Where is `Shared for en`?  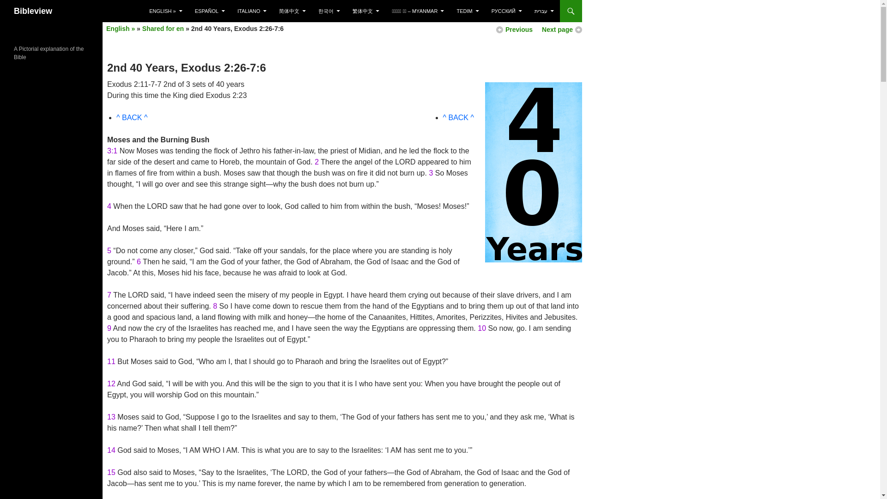 Shared for en is located at coordinates (163, 29).